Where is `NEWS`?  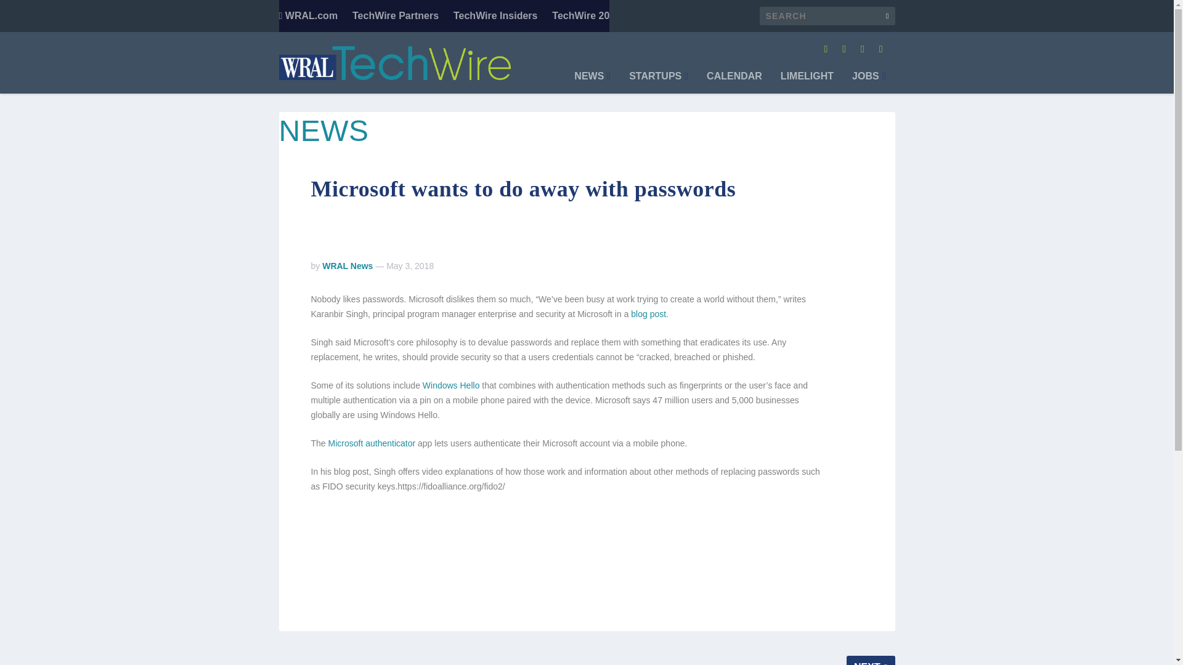
NEWS is located at coordinates (591, 83).